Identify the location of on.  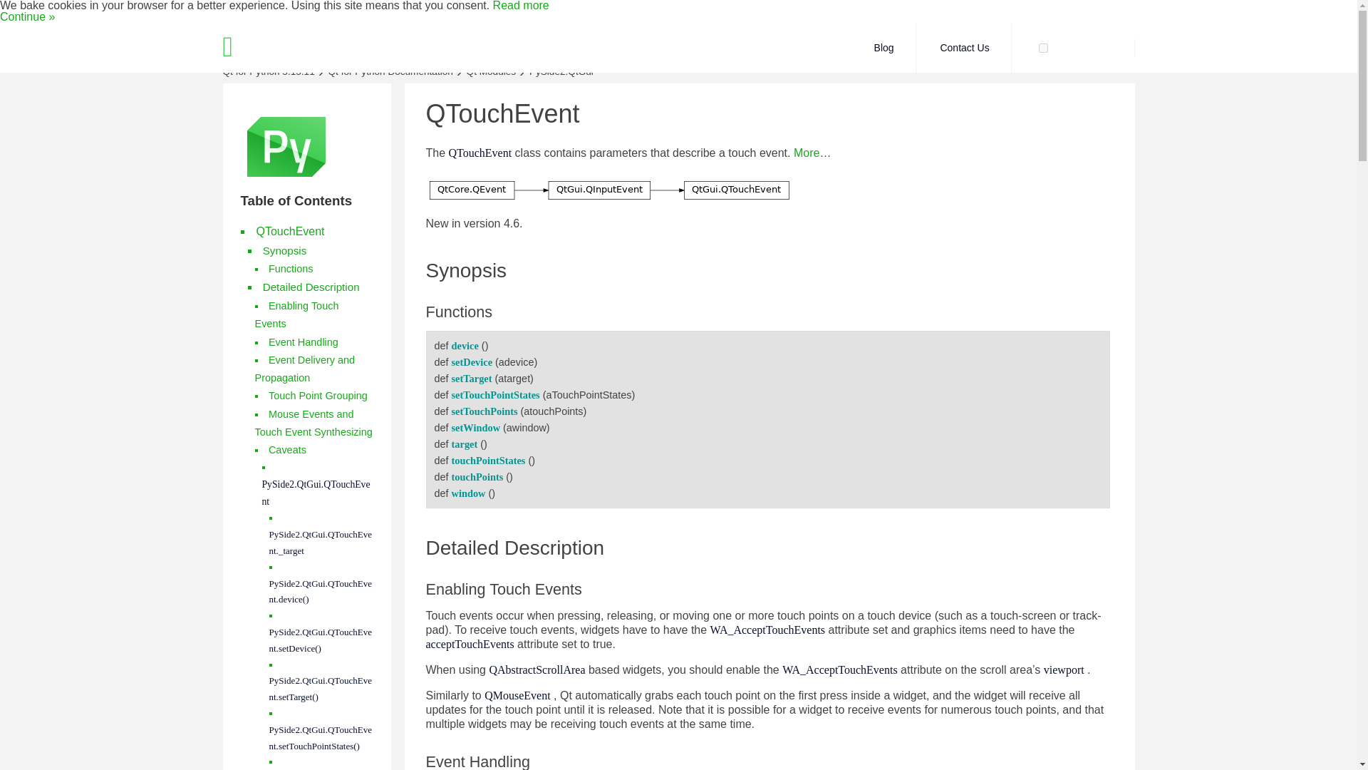
(1043, 48).